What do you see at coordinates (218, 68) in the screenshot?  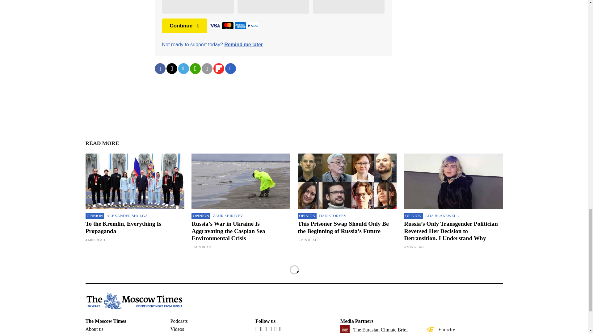 I see `Share on Flipboard` at bounding box center [218, 68].